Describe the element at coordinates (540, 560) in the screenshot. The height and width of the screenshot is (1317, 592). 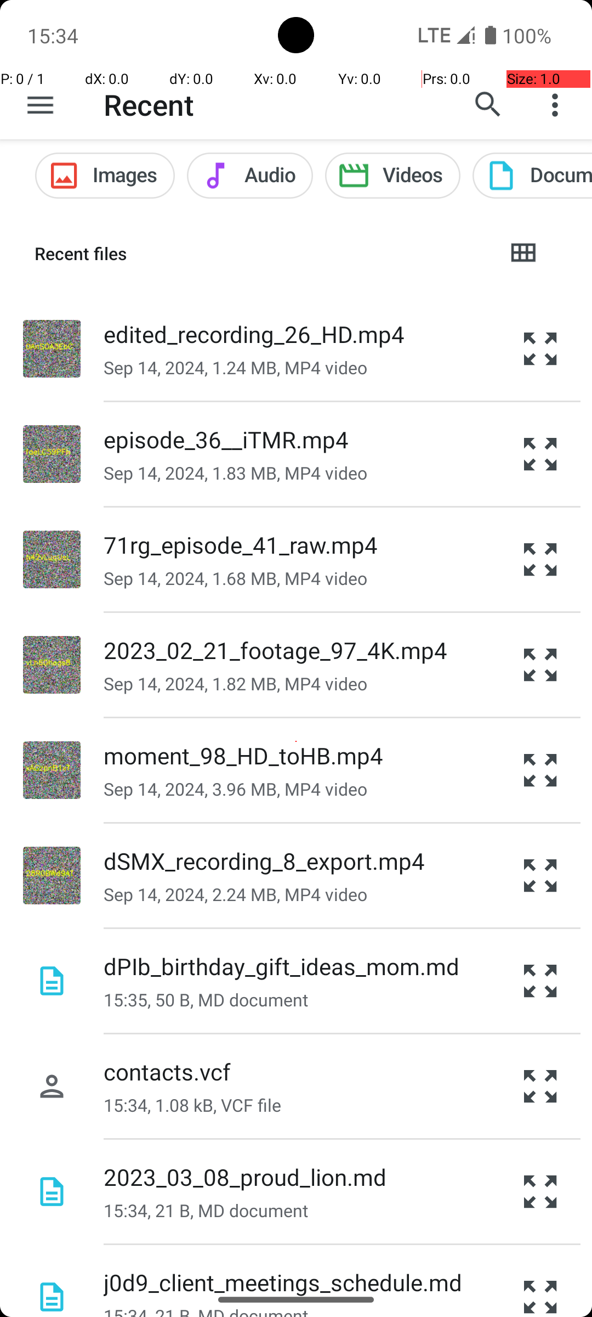
I see `Preview the file 71rg_episode_41_raw.mp4` at that location.